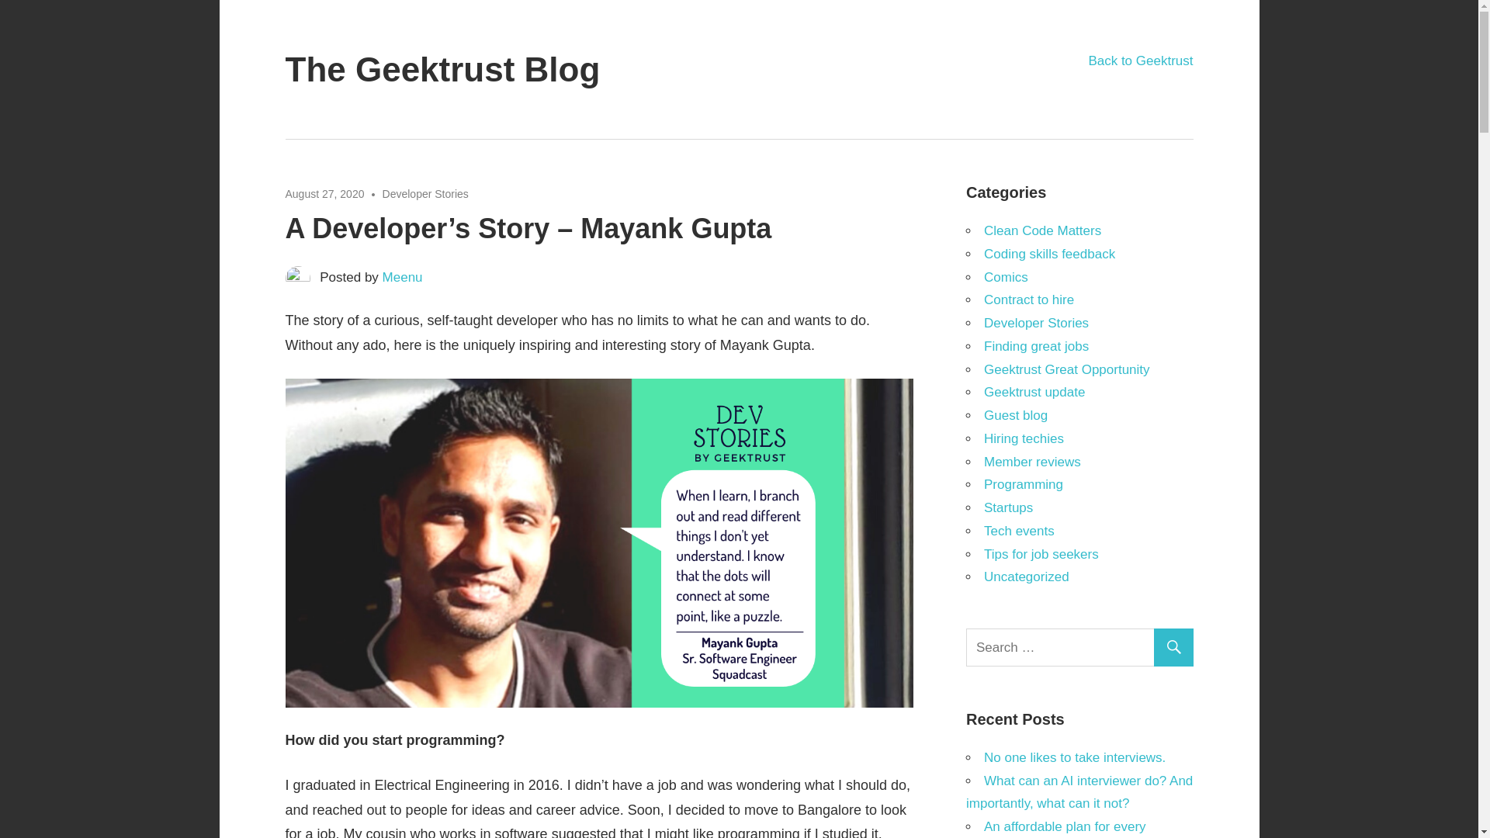 This screenshot has height=838, width=1490. Describe the element at coordinates (1066, 368) in the screenshot. I see `Geektrust Great Opportunity` at that location.